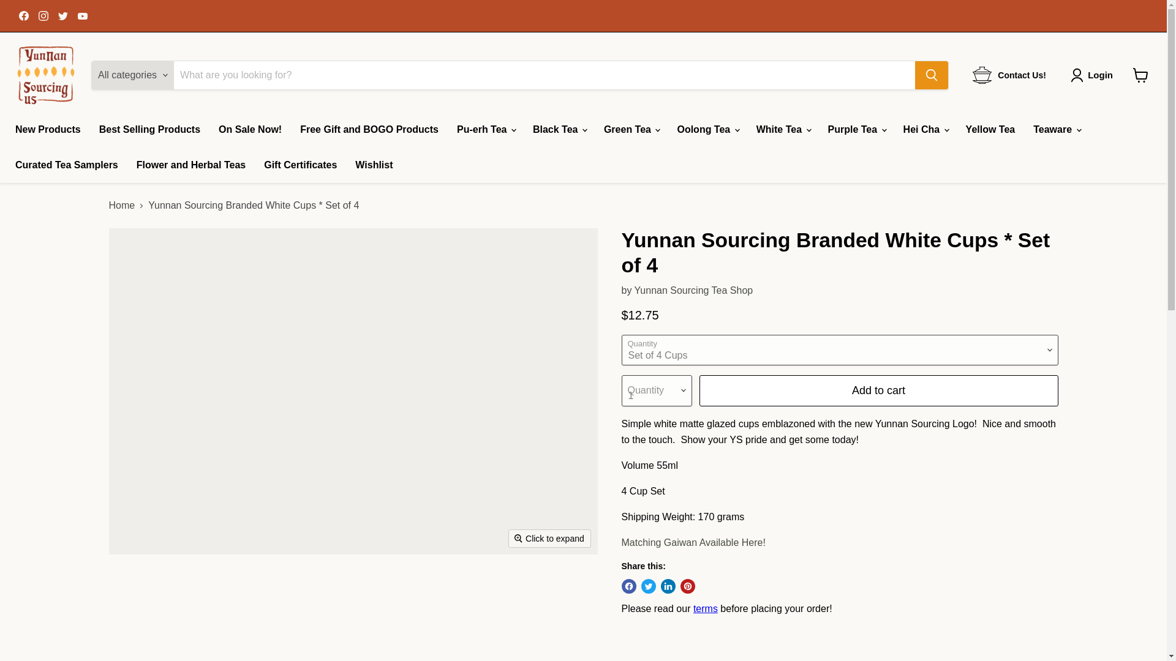 The image size is (1176, 661). What do you see at coordinates (23, 15) in the screenshot?
I see `Facebook` at bounding box center [23, 15].